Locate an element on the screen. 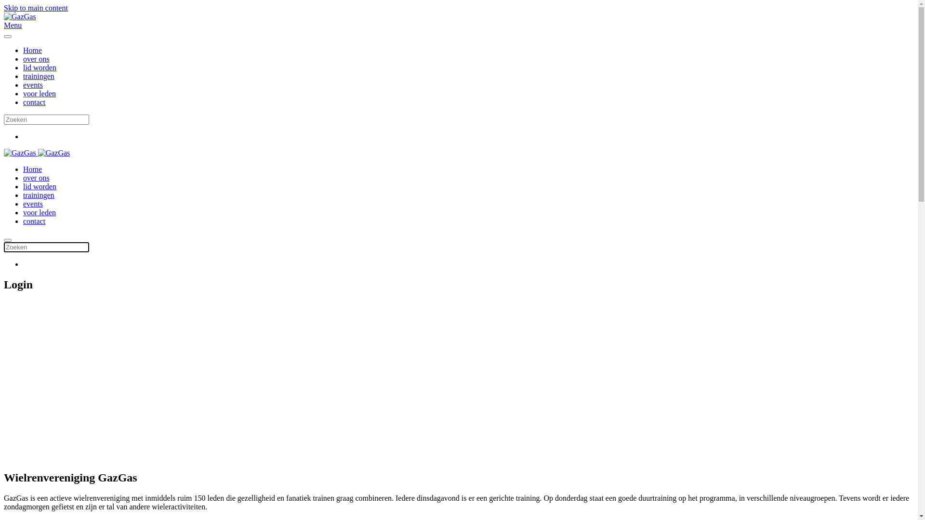  trainingen is located at coordinates (39, 76).